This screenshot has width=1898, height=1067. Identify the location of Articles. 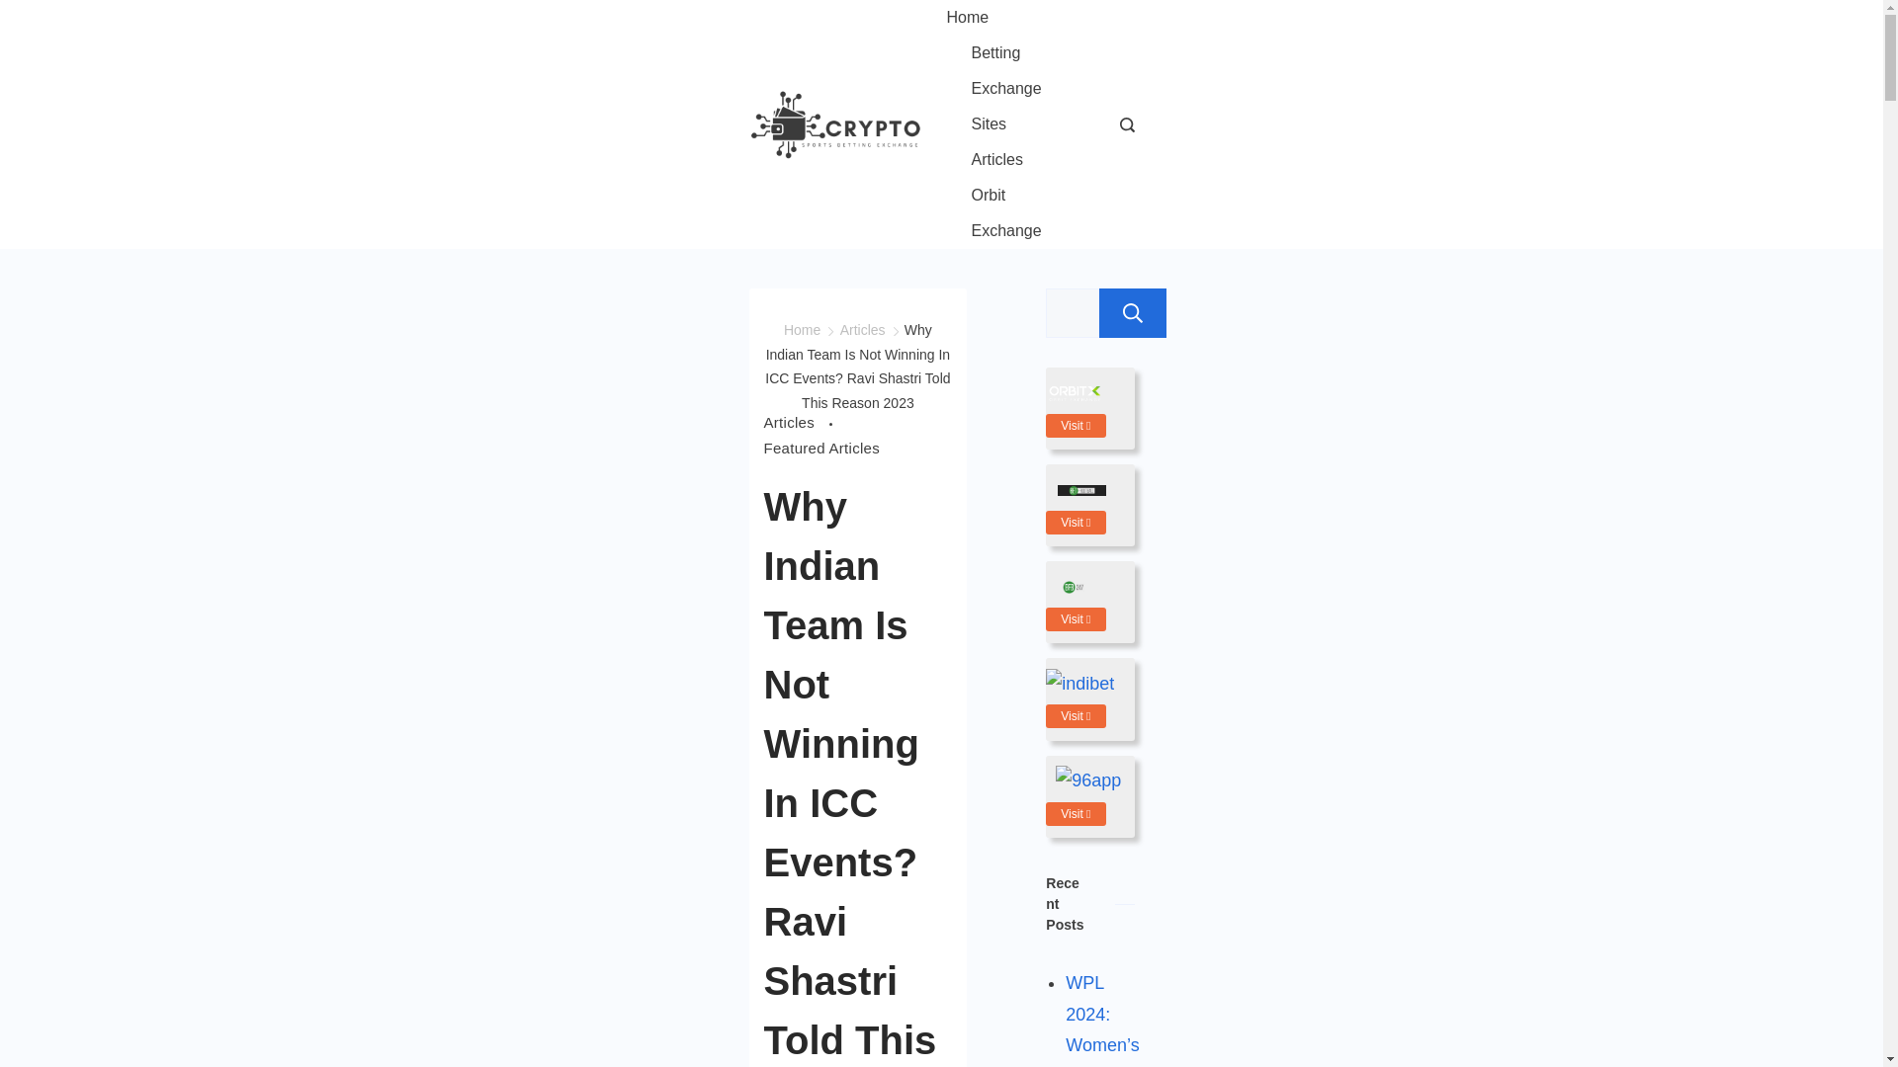
(863, 330).